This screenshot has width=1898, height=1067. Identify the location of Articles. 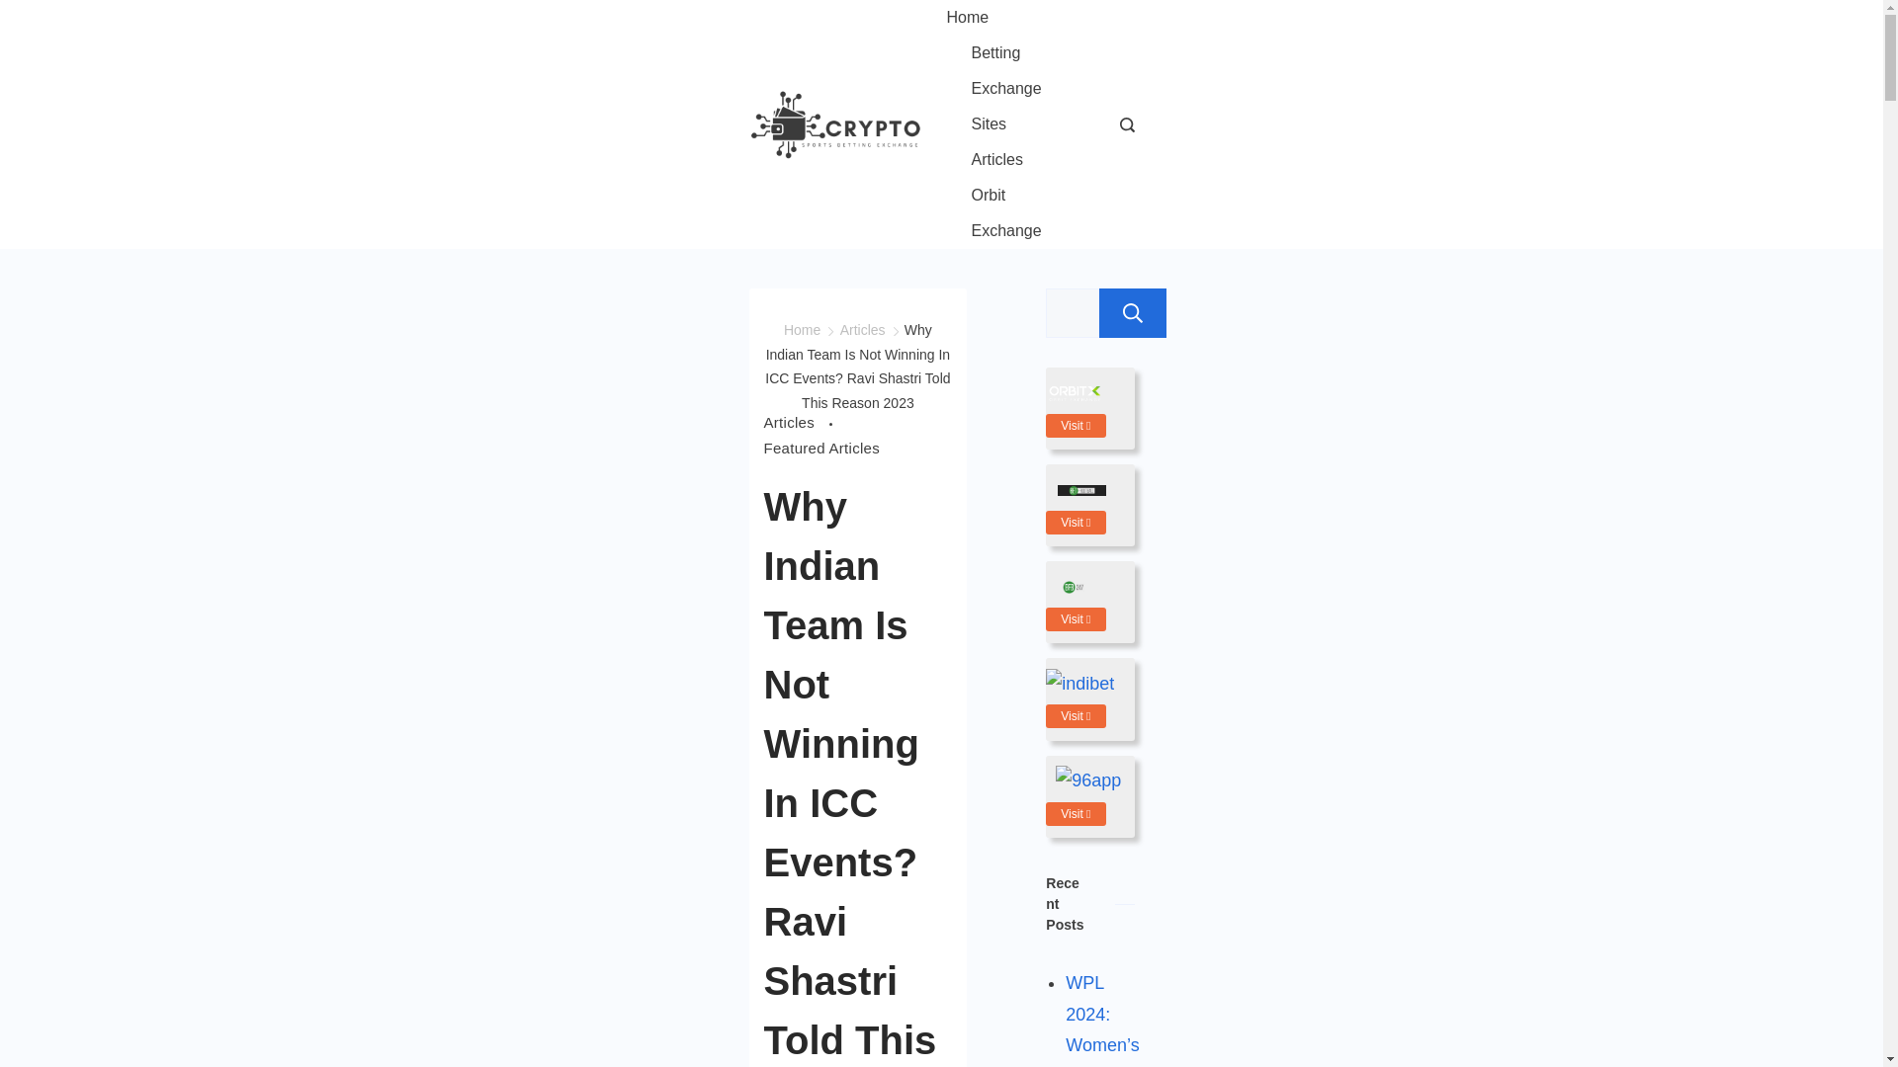
(863, 330).